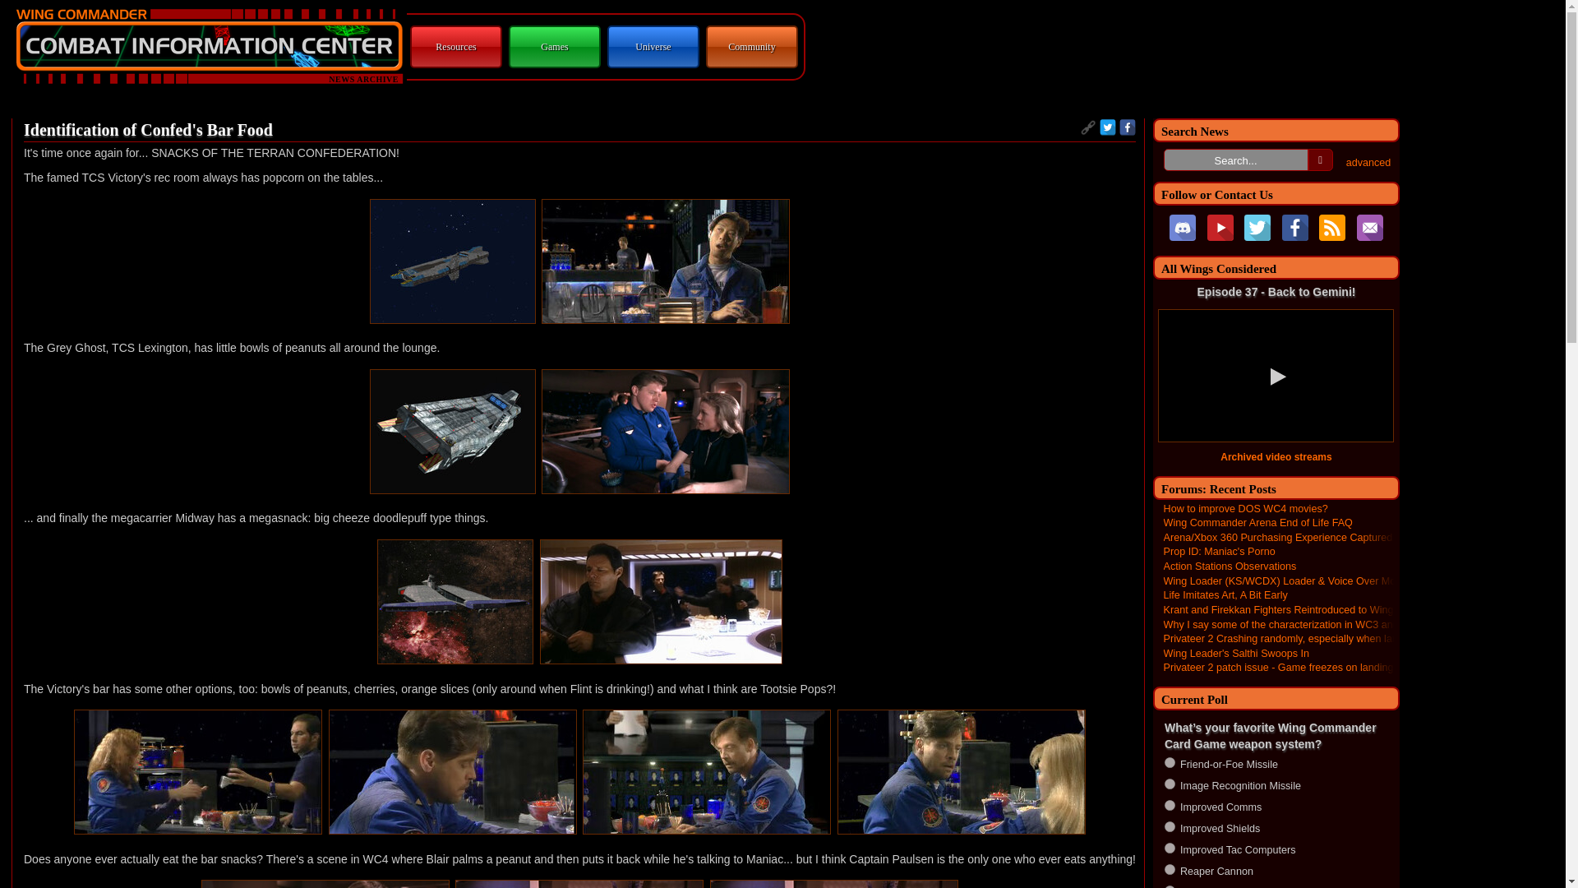 This screenshot has width=1578, height=888. I want to click on 2, so click(1170, 784).